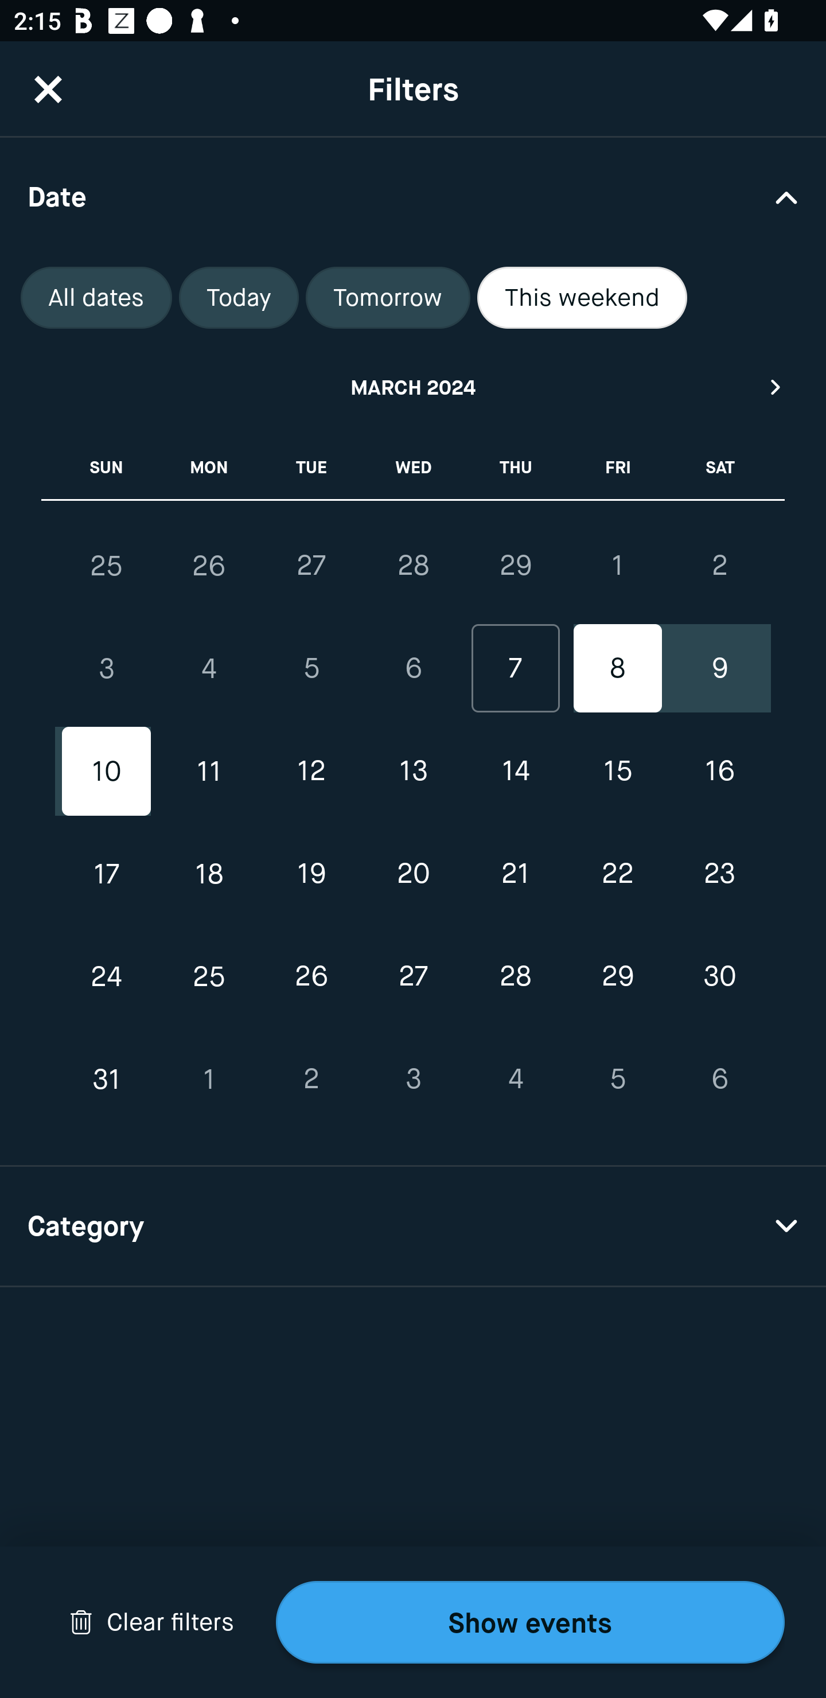 The height and width of the screenshot is (1698, 826). I want to click on 11, so click(209, 771).